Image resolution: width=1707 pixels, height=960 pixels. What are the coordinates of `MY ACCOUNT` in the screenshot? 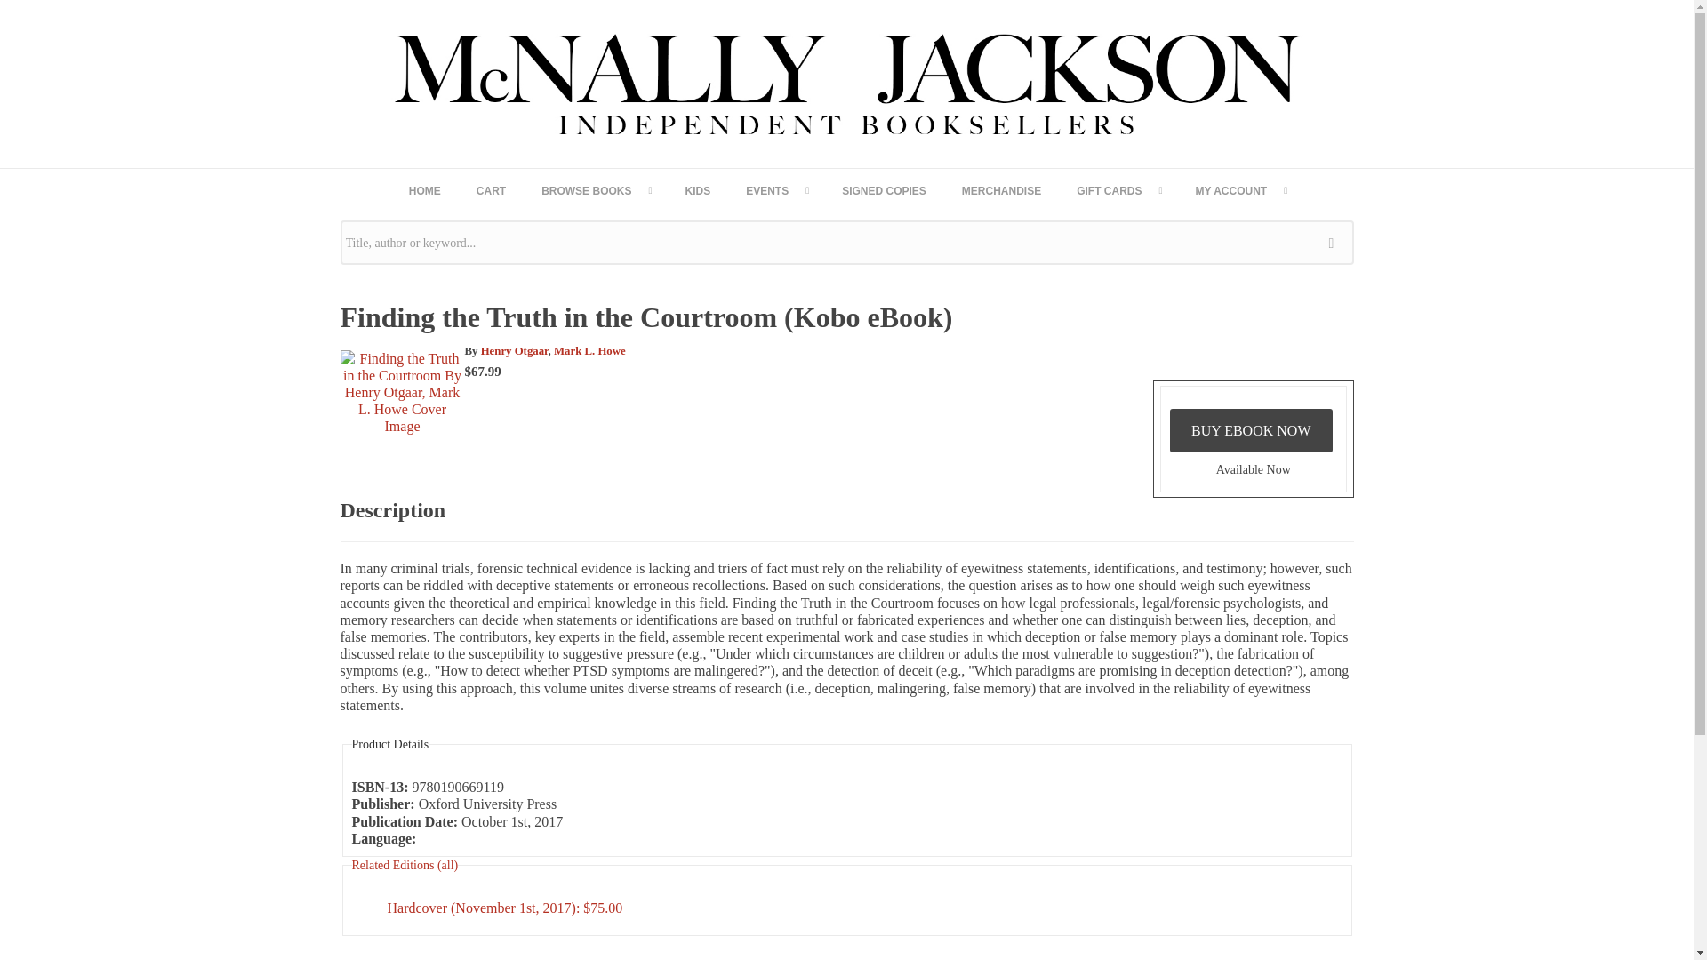 It's located at (1240, 190).